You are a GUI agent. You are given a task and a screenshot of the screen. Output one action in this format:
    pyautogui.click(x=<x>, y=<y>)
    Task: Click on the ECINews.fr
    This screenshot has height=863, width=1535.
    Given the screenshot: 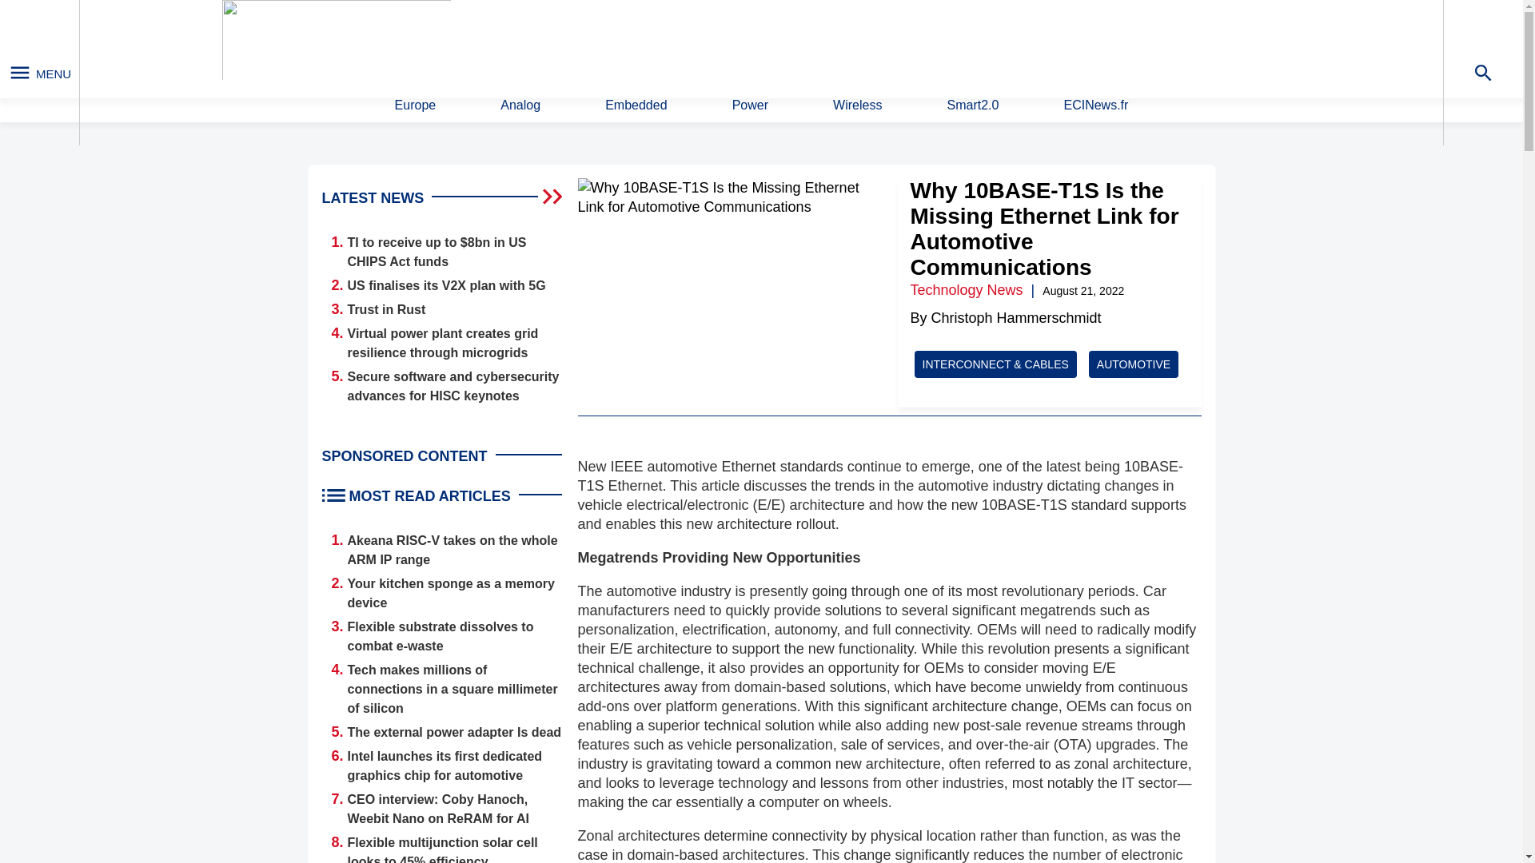 What is the action you would take?
    pyautogui.click(x=1095, y=105)
    